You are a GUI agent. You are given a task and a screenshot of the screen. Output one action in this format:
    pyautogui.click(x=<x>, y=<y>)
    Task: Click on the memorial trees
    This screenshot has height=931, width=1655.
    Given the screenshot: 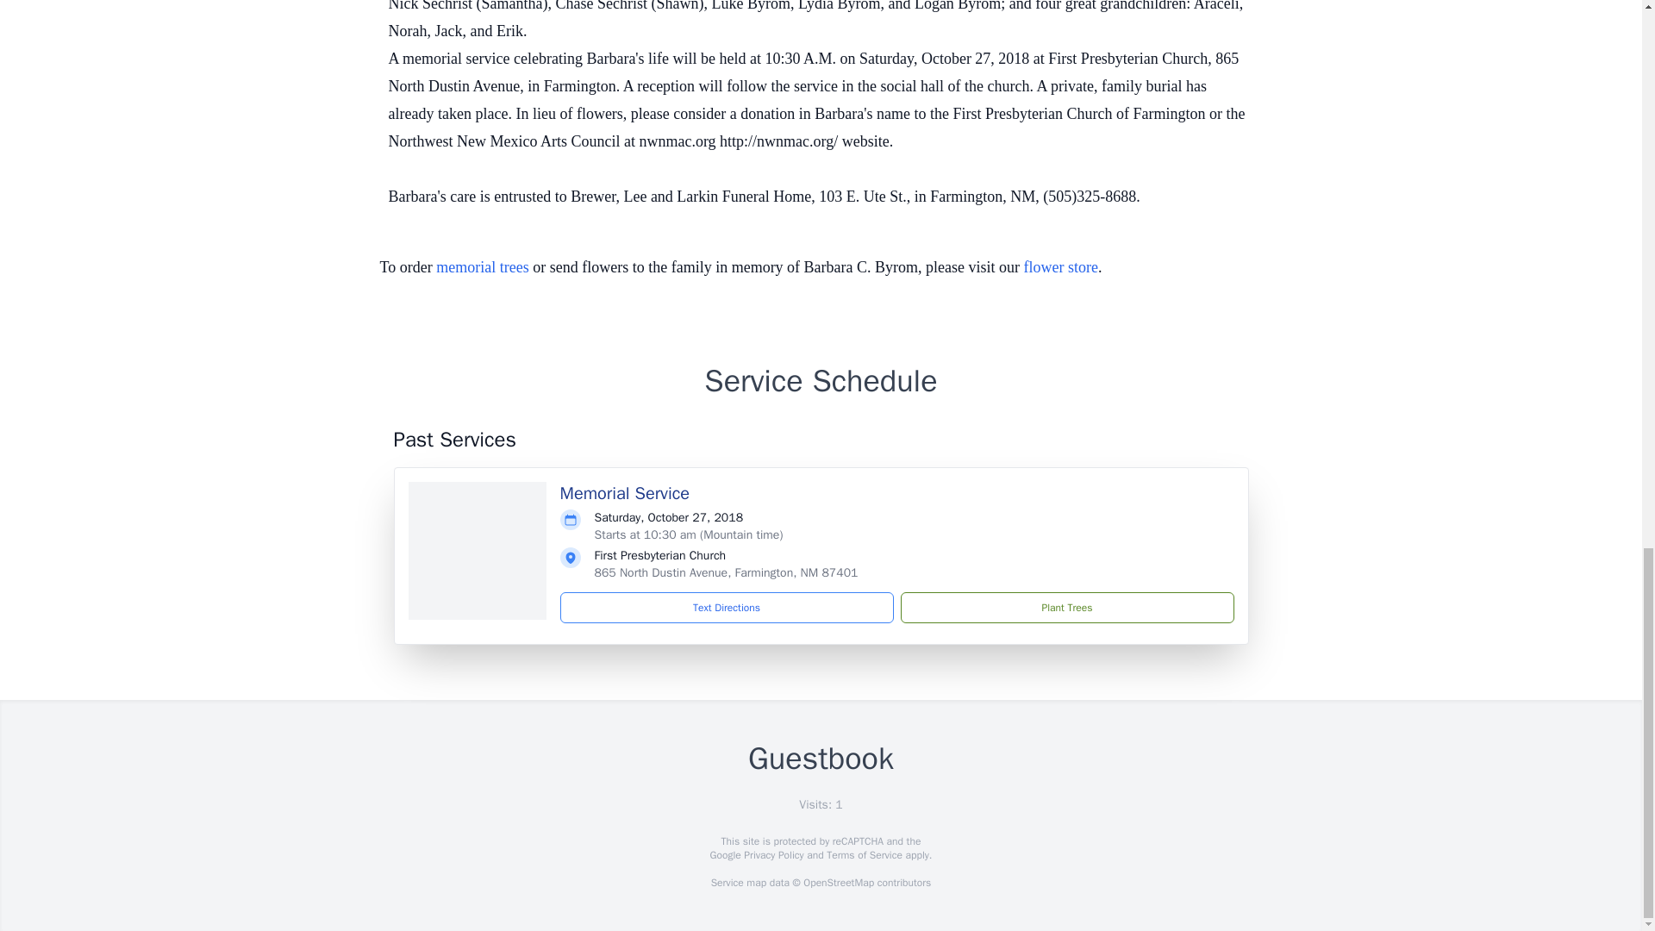 What is the action you would take?
    pyautogui.click(x=482, y=267)
    